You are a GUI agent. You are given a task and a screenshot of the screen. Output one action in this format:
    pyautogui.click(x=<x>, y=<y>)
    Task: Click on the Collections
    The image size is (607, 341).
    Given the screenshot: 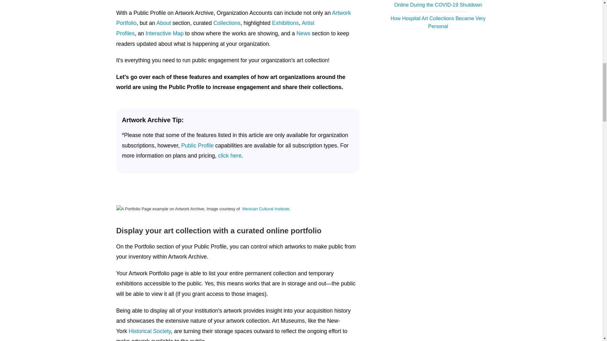 What is the action you would take?
    pyautogui.click(x=227, y=23)
    